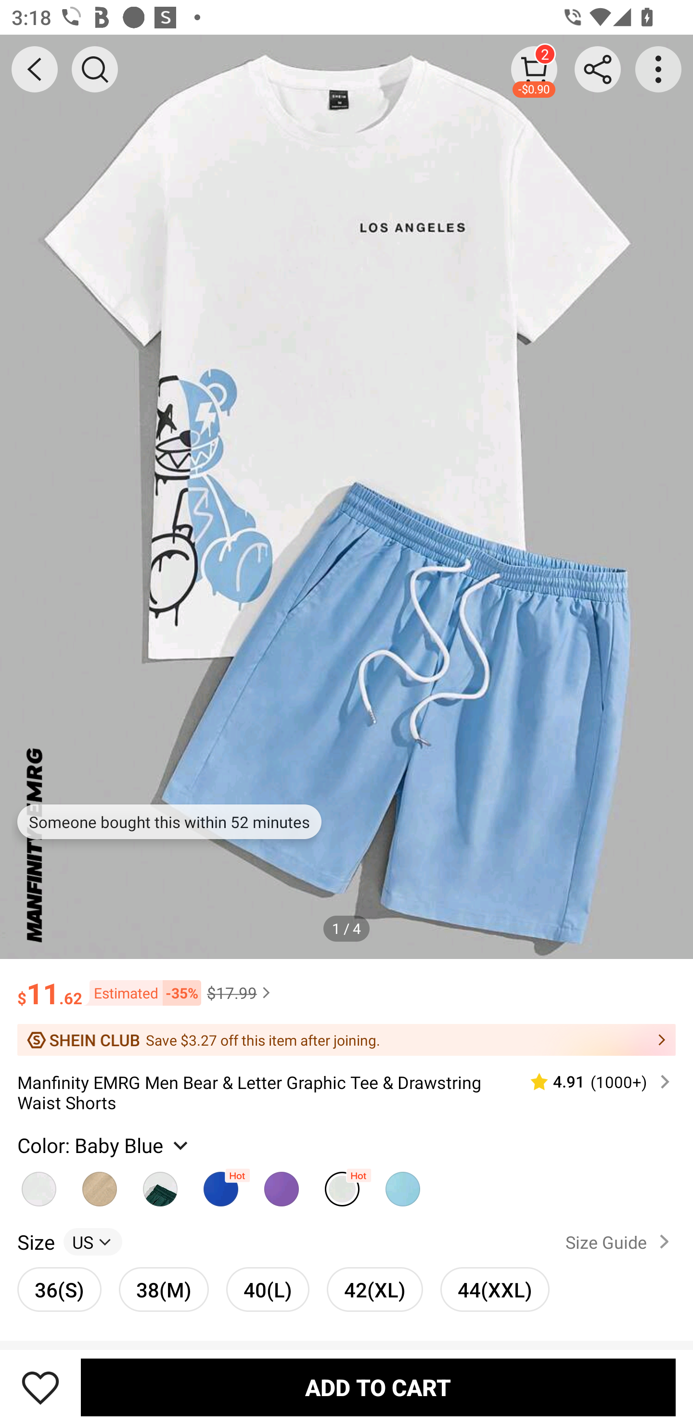  What do you see at coordinates (38, 1185) in the screenshot?
I see `Khaki` at bounding box center [38, 1185].